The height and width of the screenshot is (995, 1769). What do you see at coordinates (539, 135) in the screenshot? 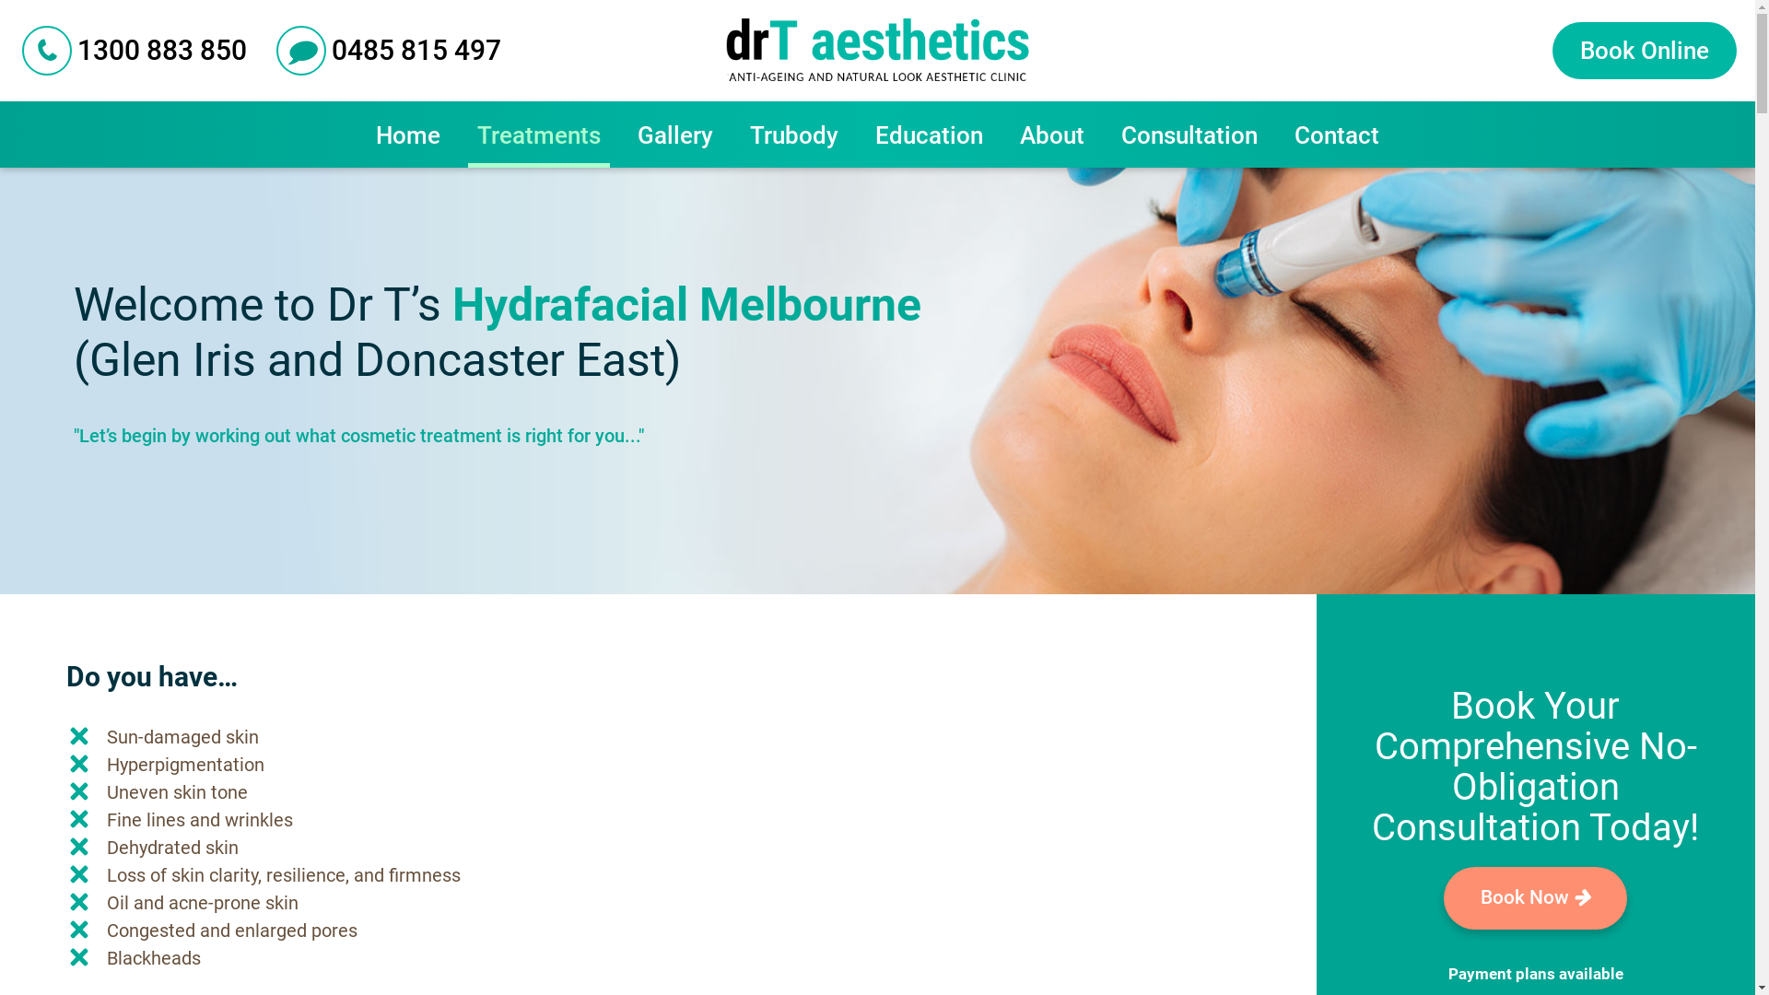
I see `Treatments` at bounding box center [539, 135].